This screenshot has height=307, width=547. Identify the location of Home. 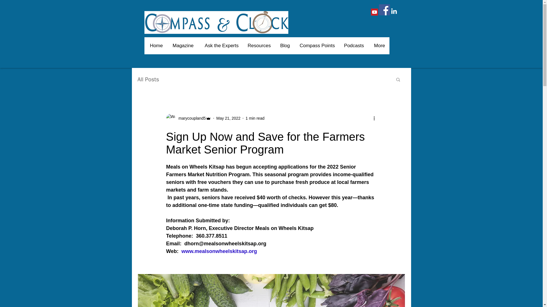
(156, 45).